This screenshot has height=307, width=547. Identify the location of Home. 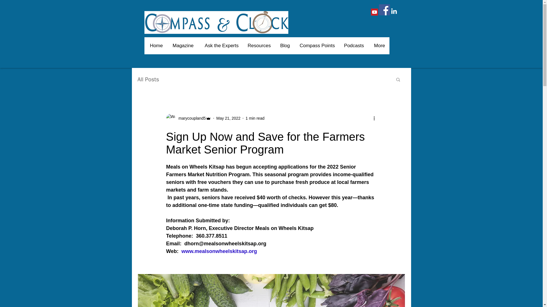
(156, 45).